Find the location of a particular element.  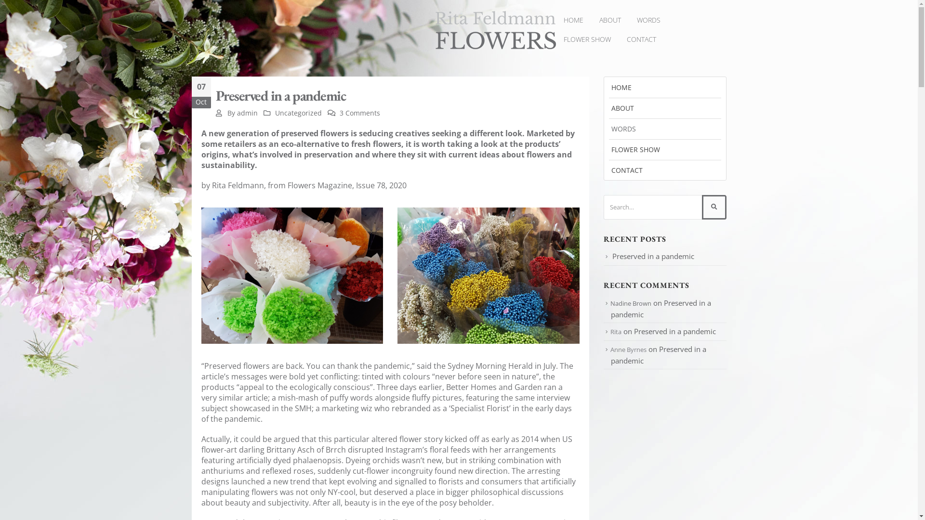

Preserved in a pandemic is located at coordinates (659, 354).